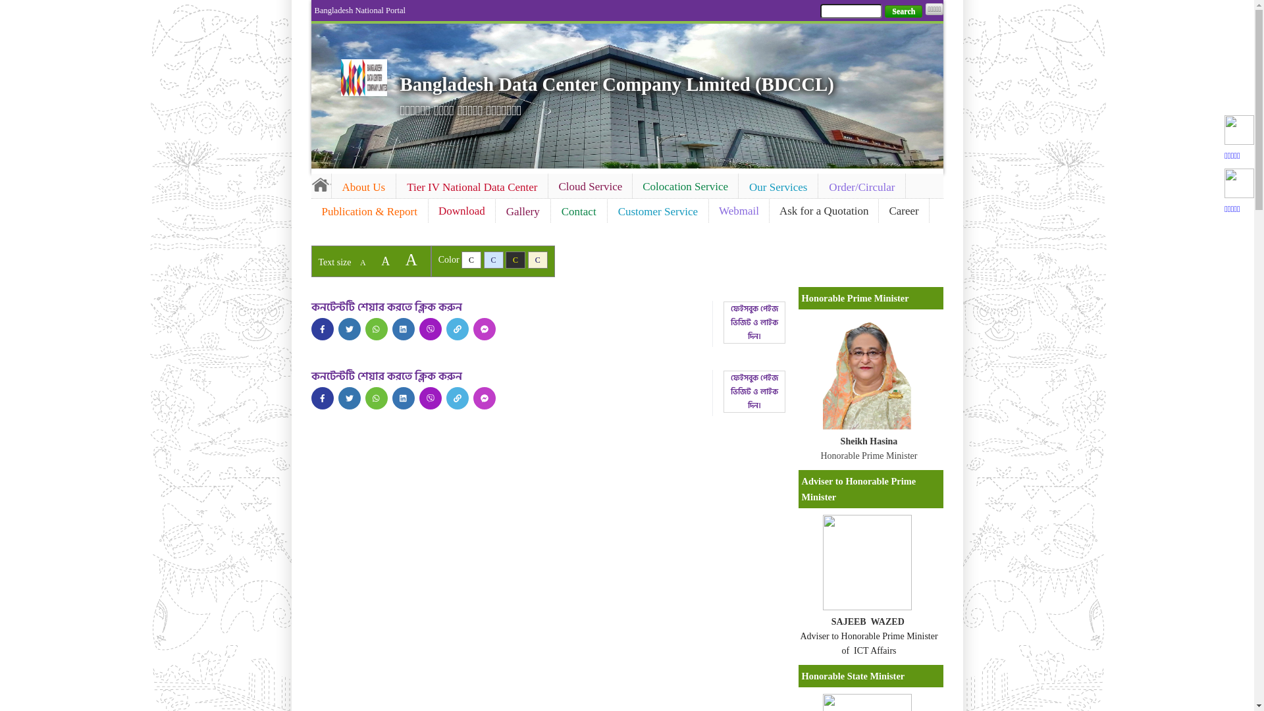  What do you see at coordinates (903, 12) in the screenshot?
I see `Search` at bounding box center [903, 12].